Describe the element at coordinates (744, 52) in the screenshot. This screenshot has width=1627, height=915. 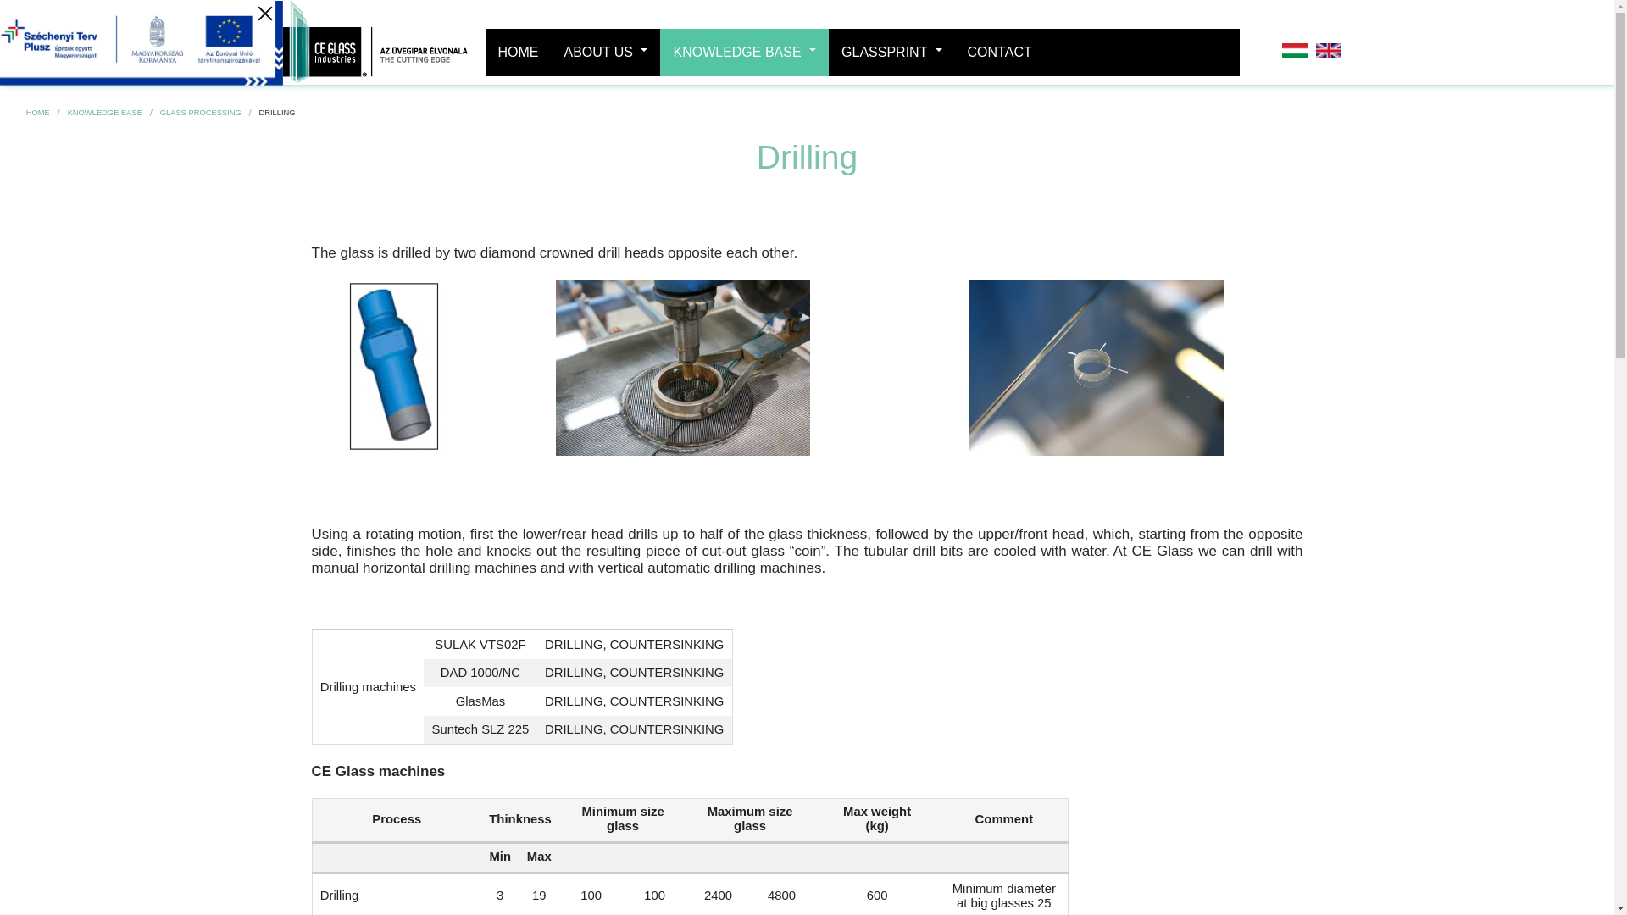
I see `KNOWLEDGE BASE` at that location.